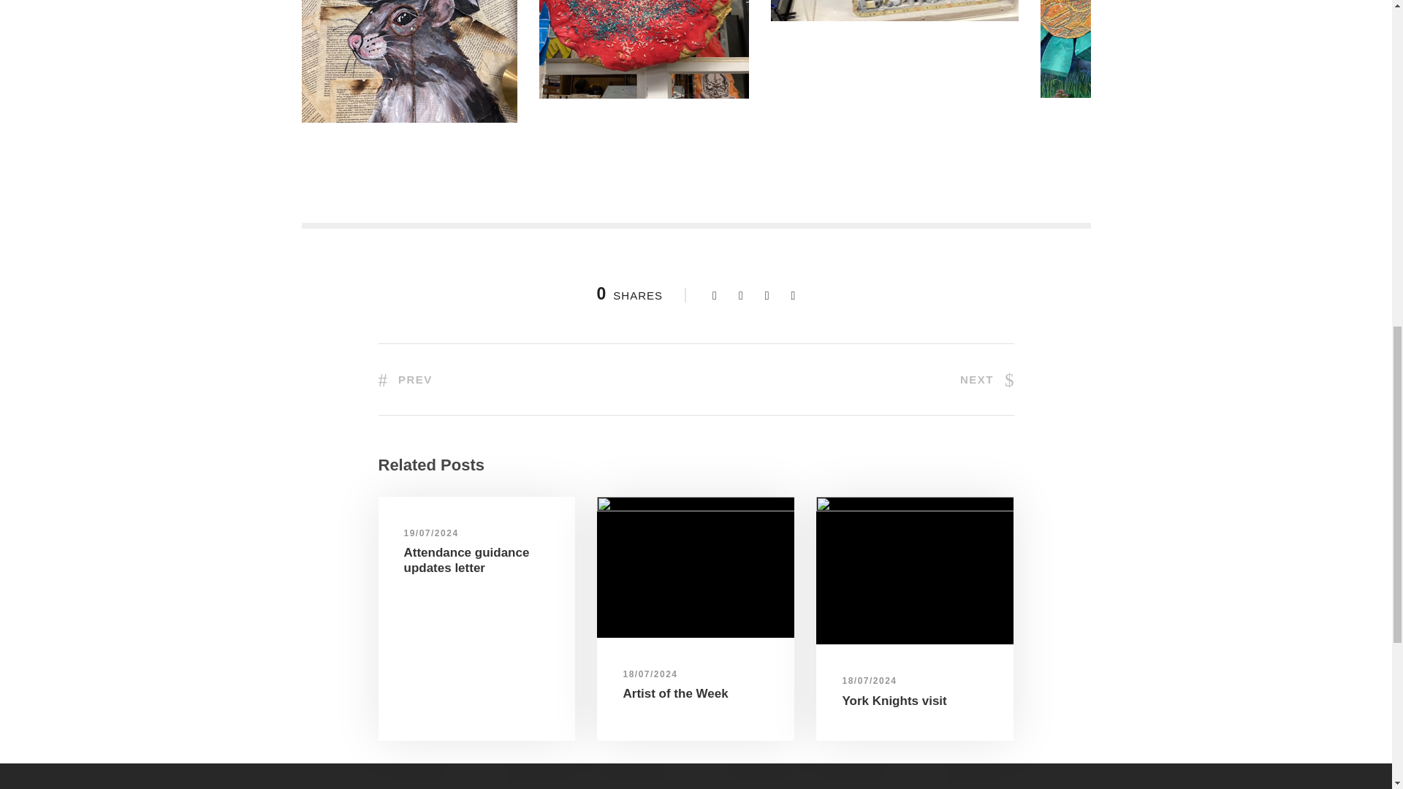 The image size is (1403, 789). Describe the element at coordinates (408, 61) in the screenshot. I see `Picture1` at that location.